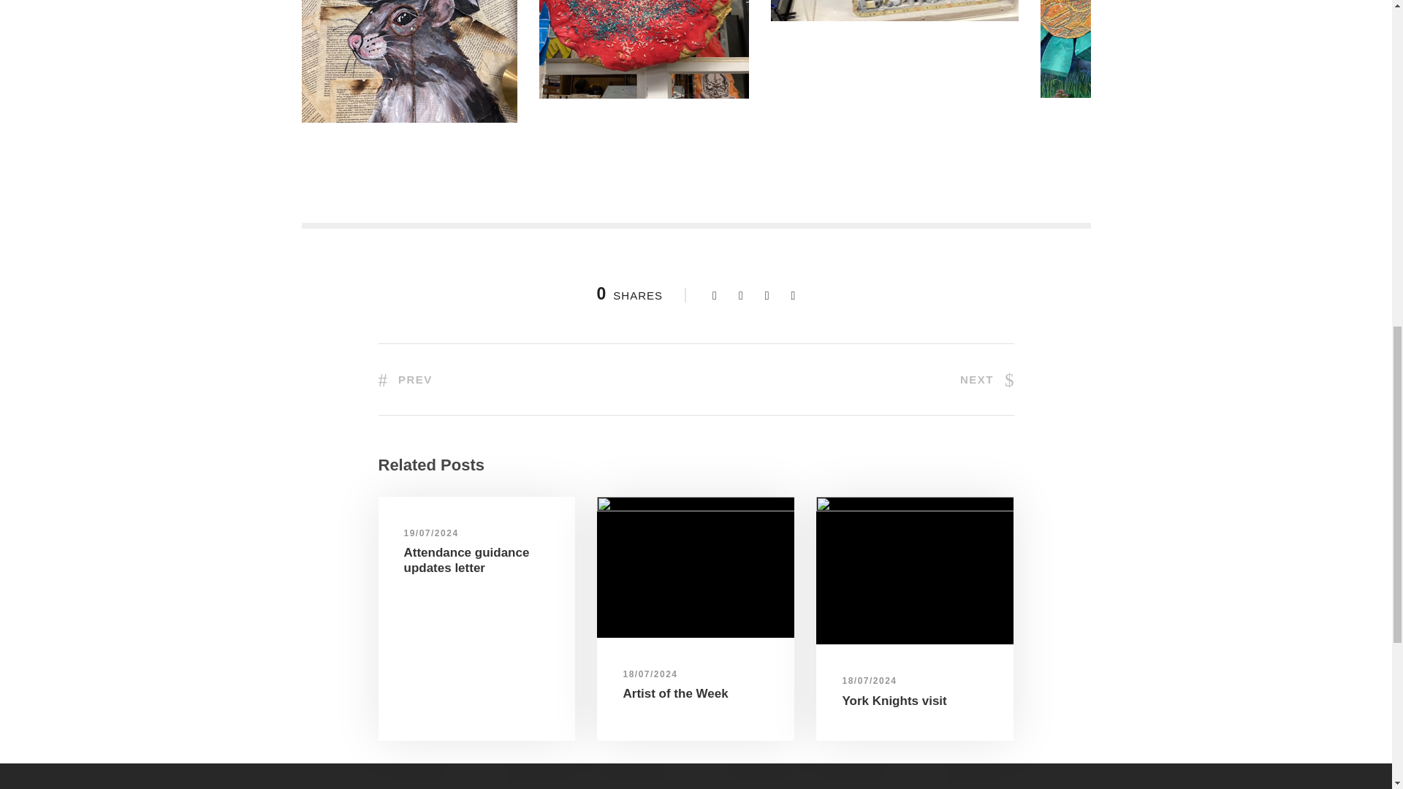 The image size is (1403, 789). Describe the element at coordinates (408, 61) in the screenshot. I see `Picture1` at that location.